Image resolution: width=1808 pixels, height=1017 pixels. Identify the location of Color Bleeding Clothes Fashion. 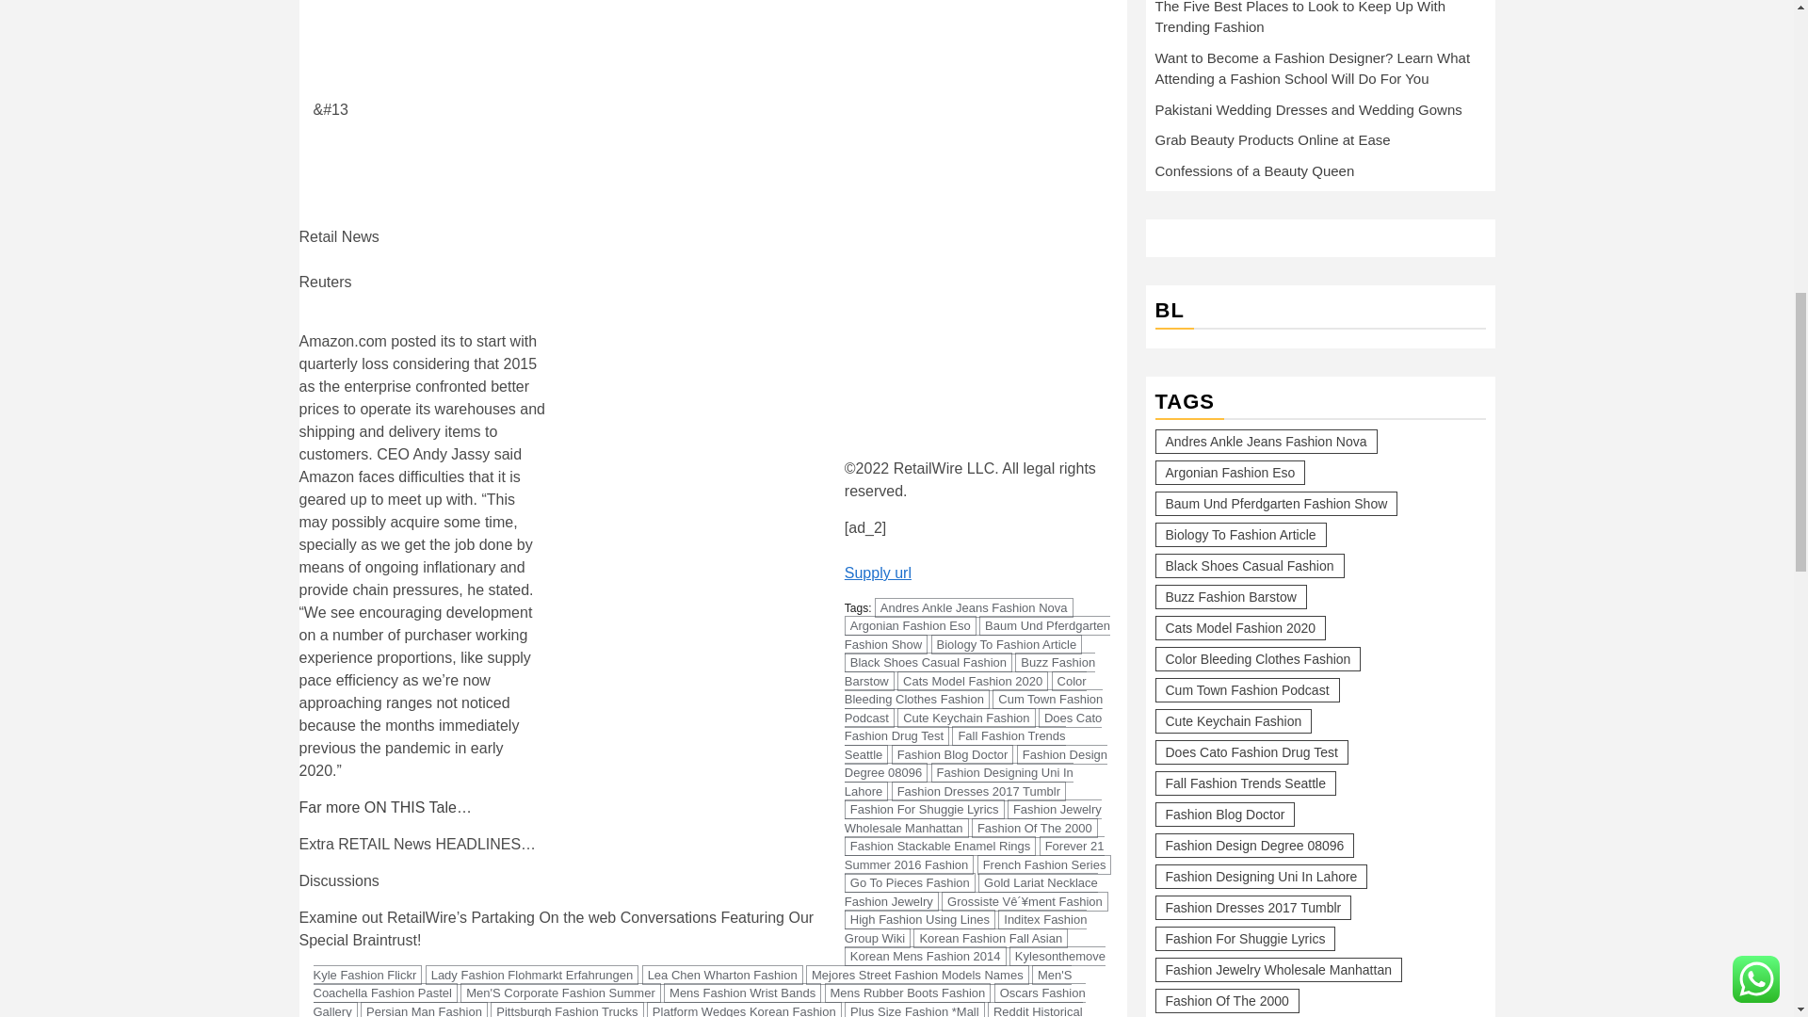
(964, 689).